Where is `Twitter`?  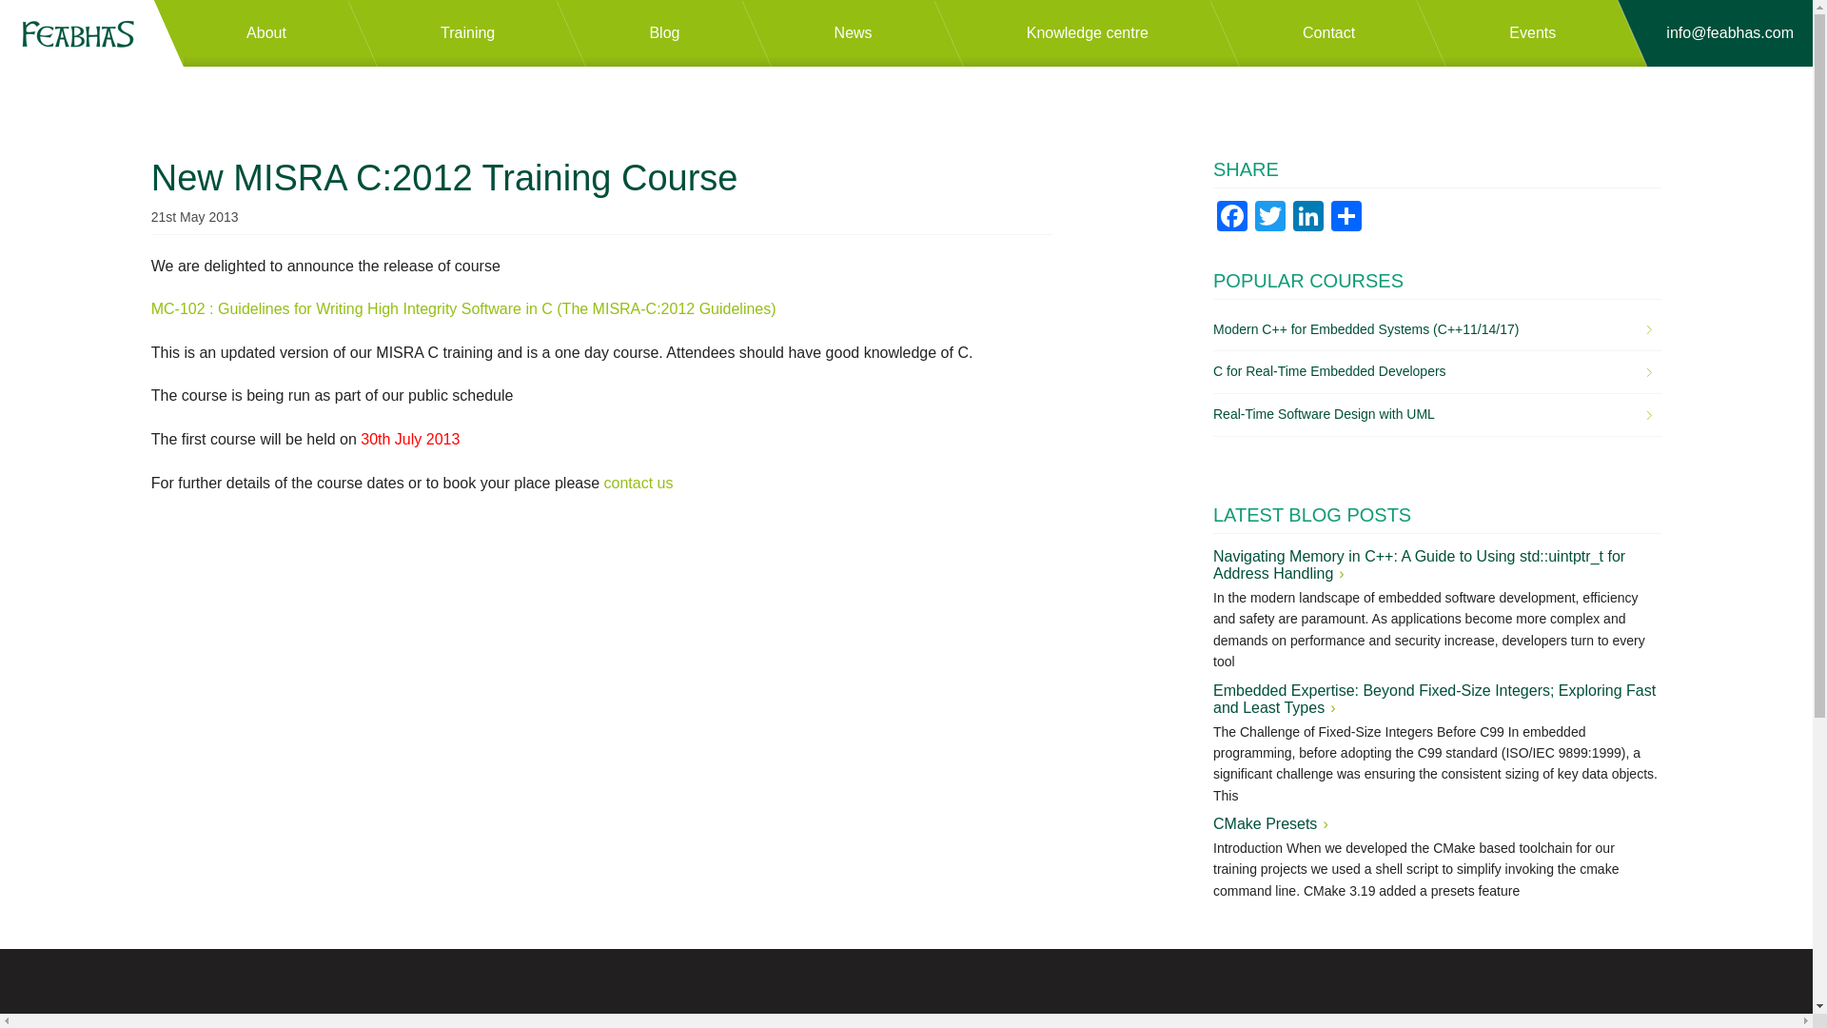
Twitter is located at coordinates (1270, 215).